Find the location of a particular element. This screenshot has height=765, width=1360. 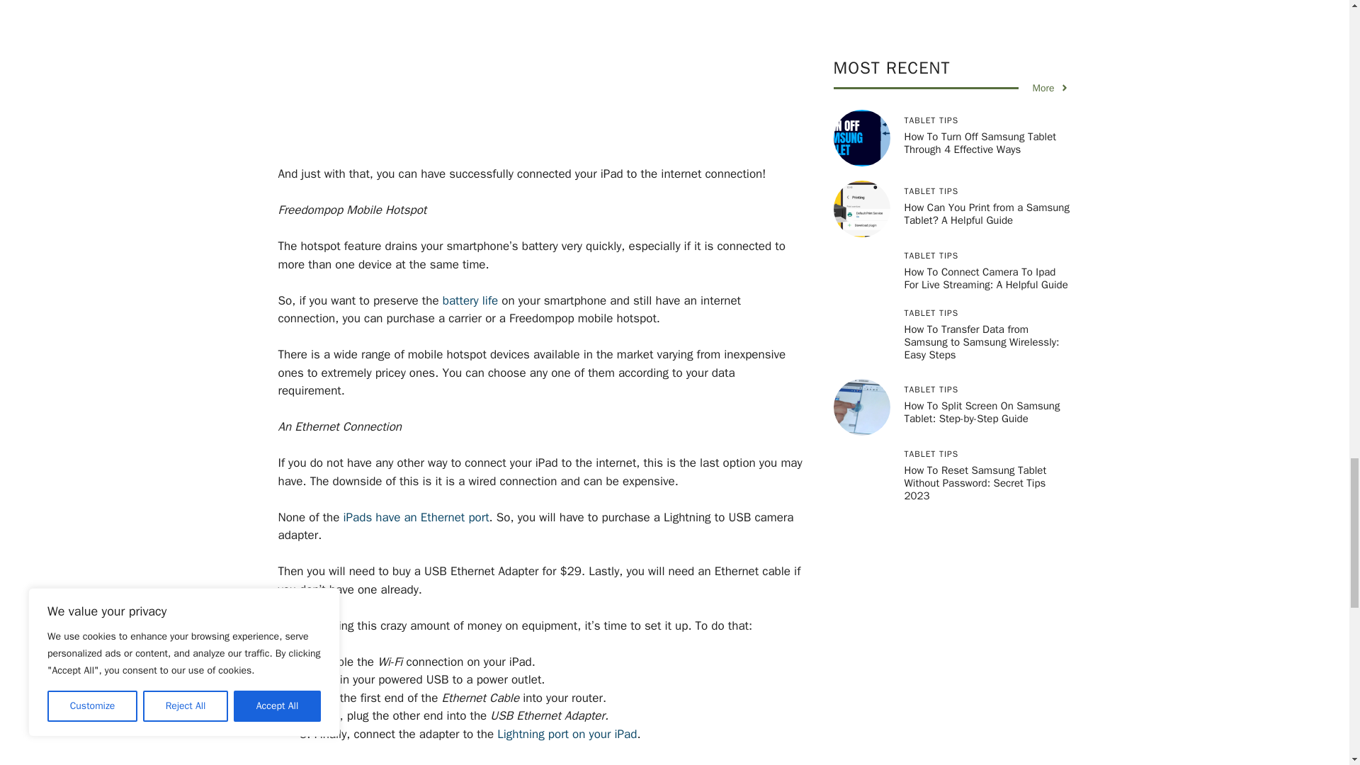

iPads have an Ethernet port is located at coordinates (416, 517).